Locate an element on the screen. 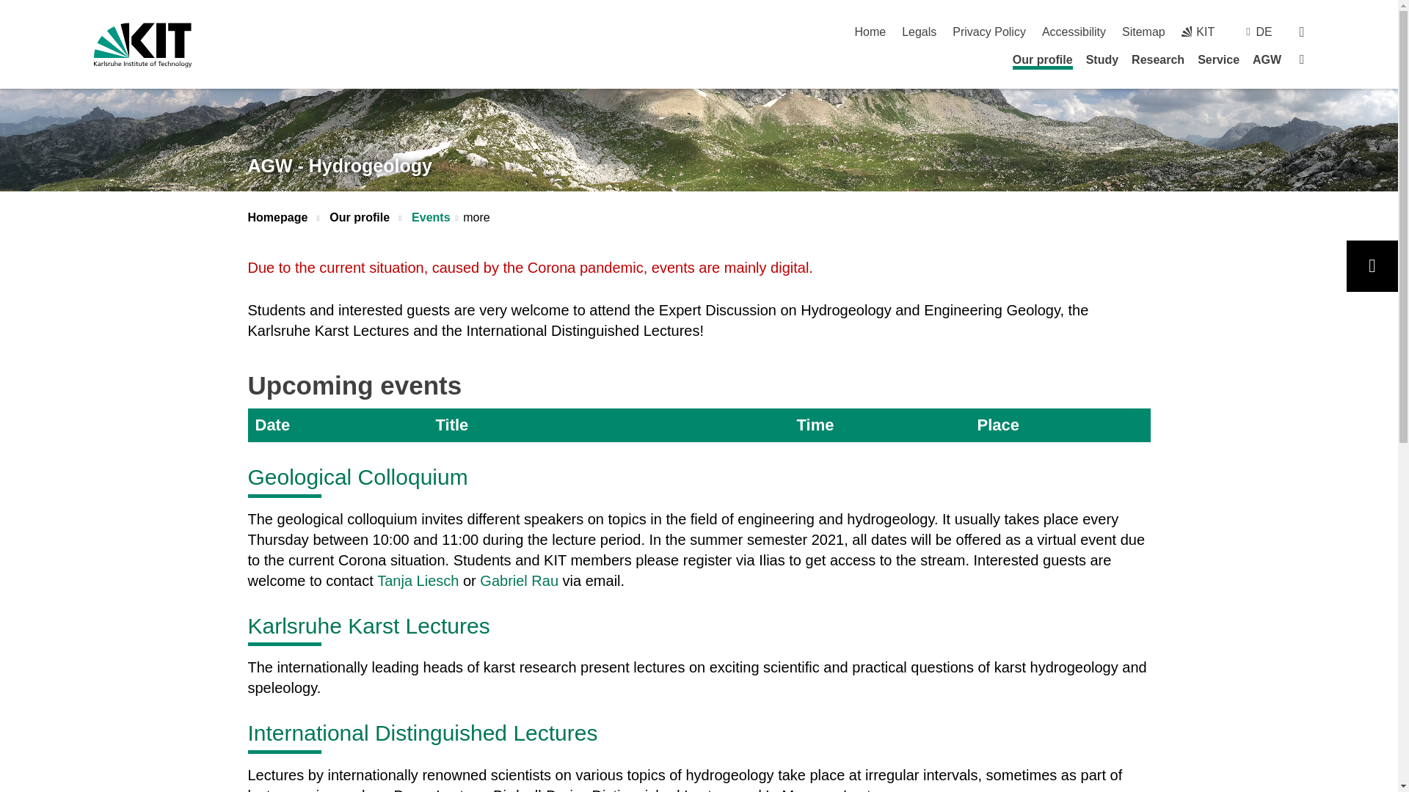  Sitemap is located at coordinates (1143, 31).